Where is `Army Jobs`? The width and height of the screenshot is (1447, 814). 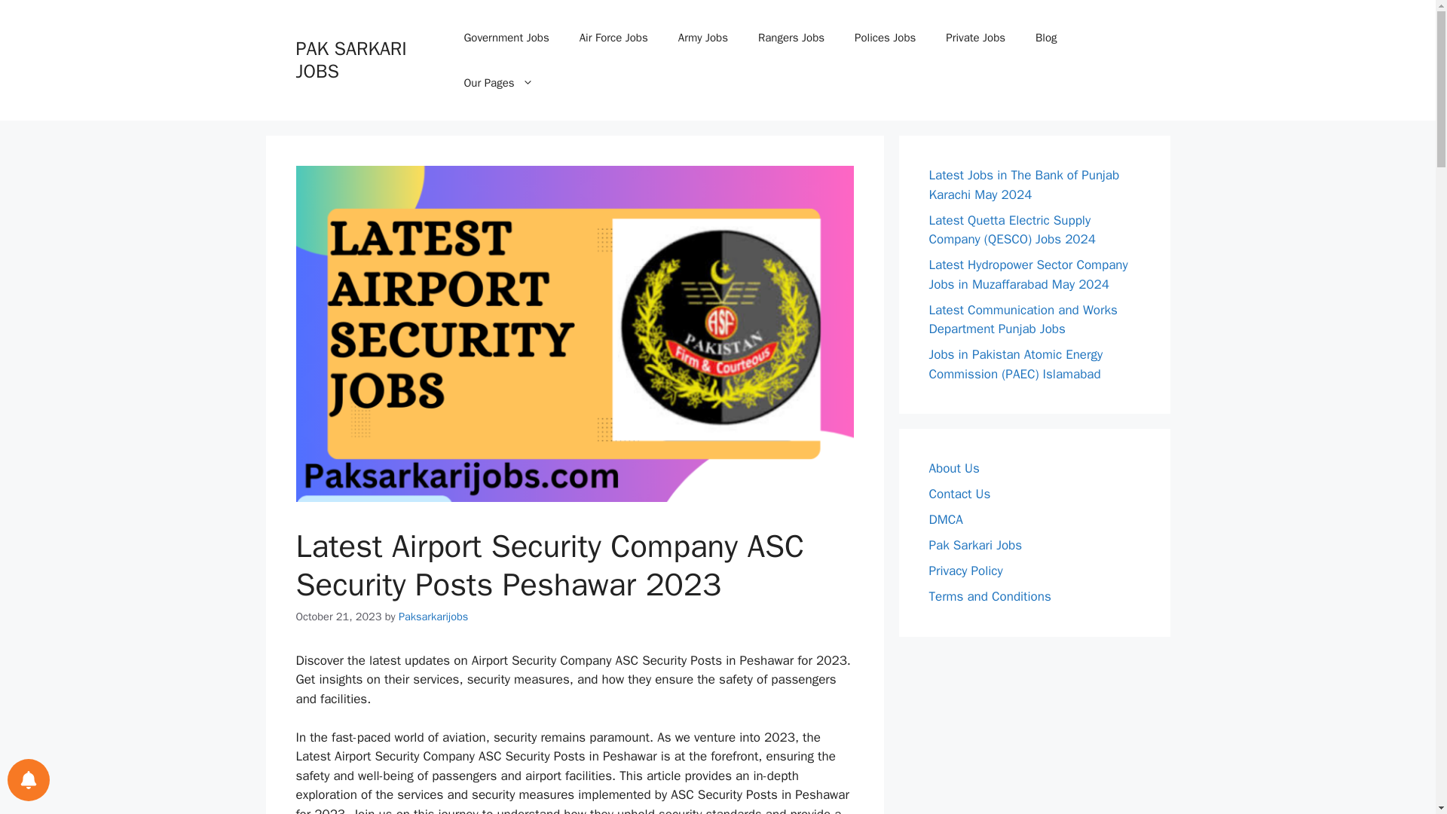
Army Jobs is located at coordinates (702, 38).